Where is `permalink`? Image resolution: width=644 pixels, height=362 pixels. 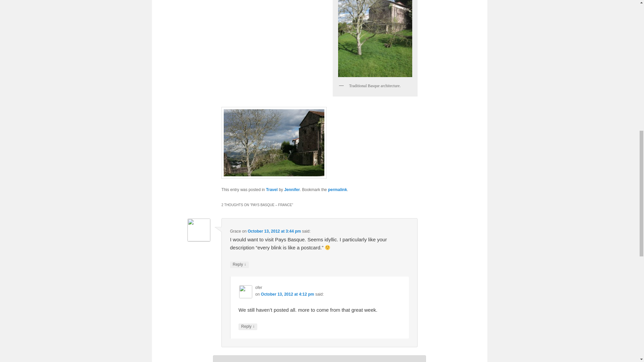
permalink is located at coordinates (337, 190).